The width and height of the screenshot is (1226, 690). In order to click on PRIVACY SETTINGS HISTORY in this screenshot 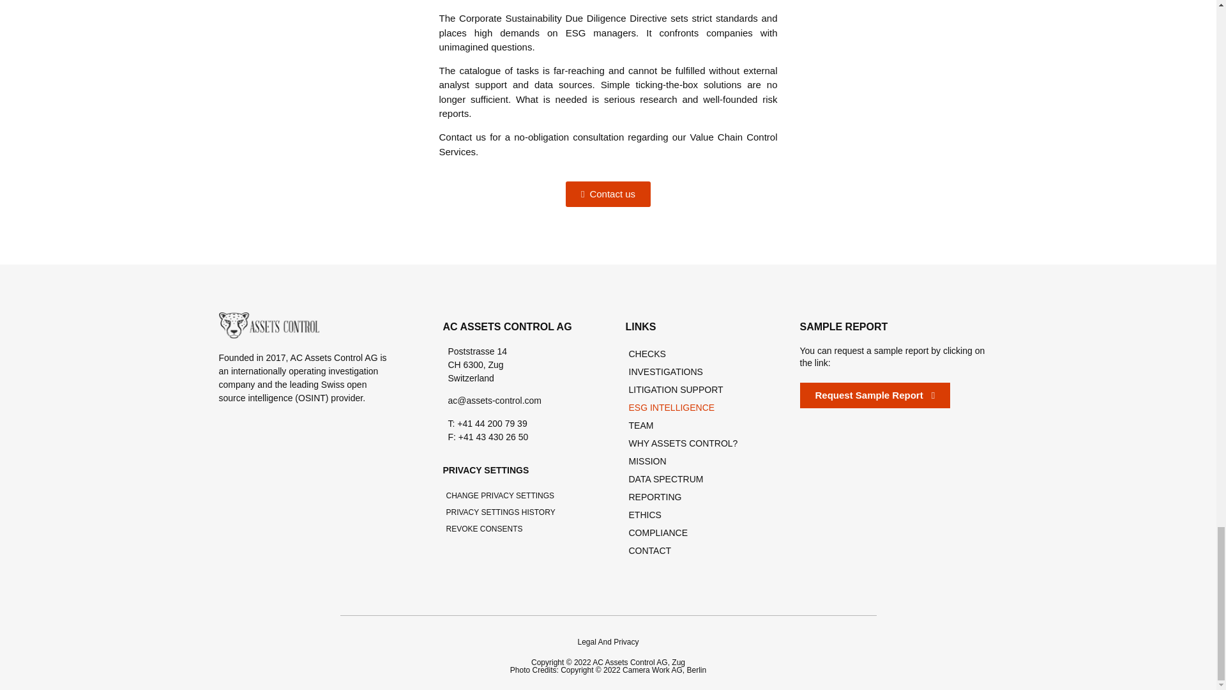, I will do `click(508, 512)`.